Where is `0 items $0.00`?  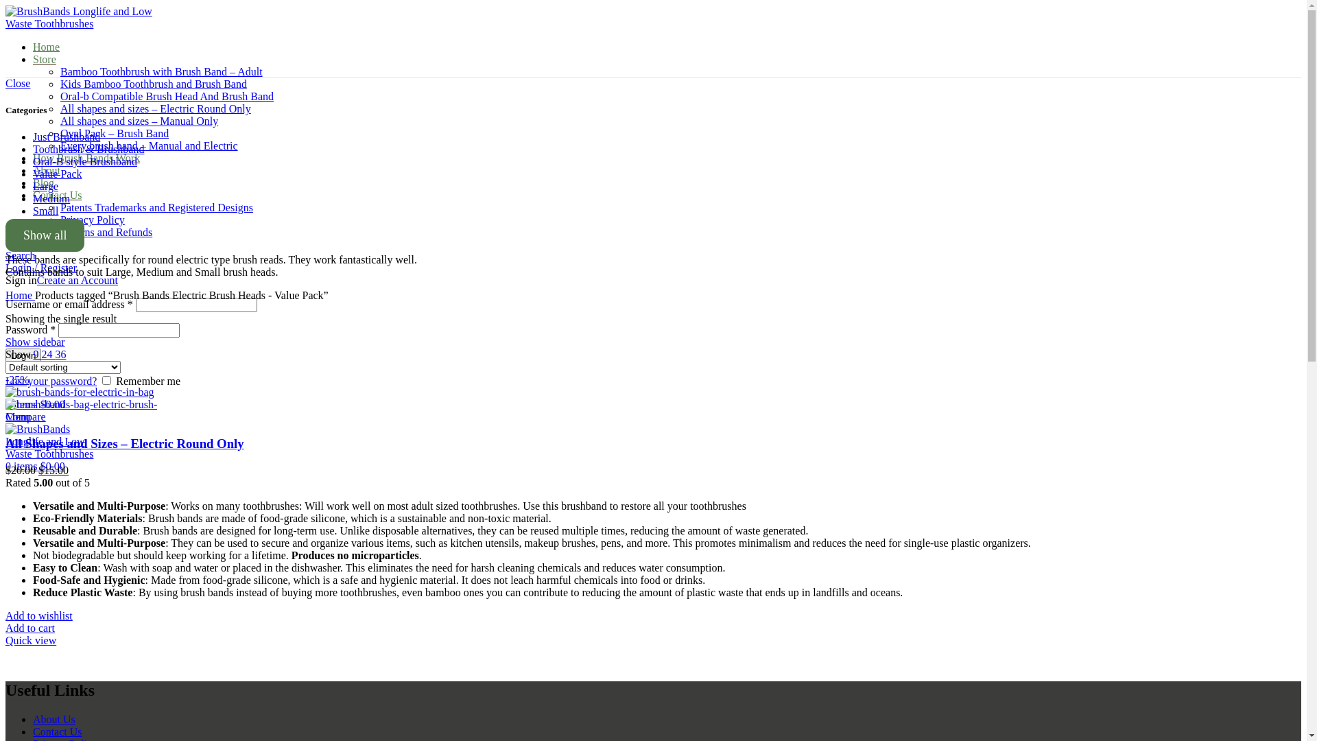
0 items $0.00 is located at coordinates (36, 405).